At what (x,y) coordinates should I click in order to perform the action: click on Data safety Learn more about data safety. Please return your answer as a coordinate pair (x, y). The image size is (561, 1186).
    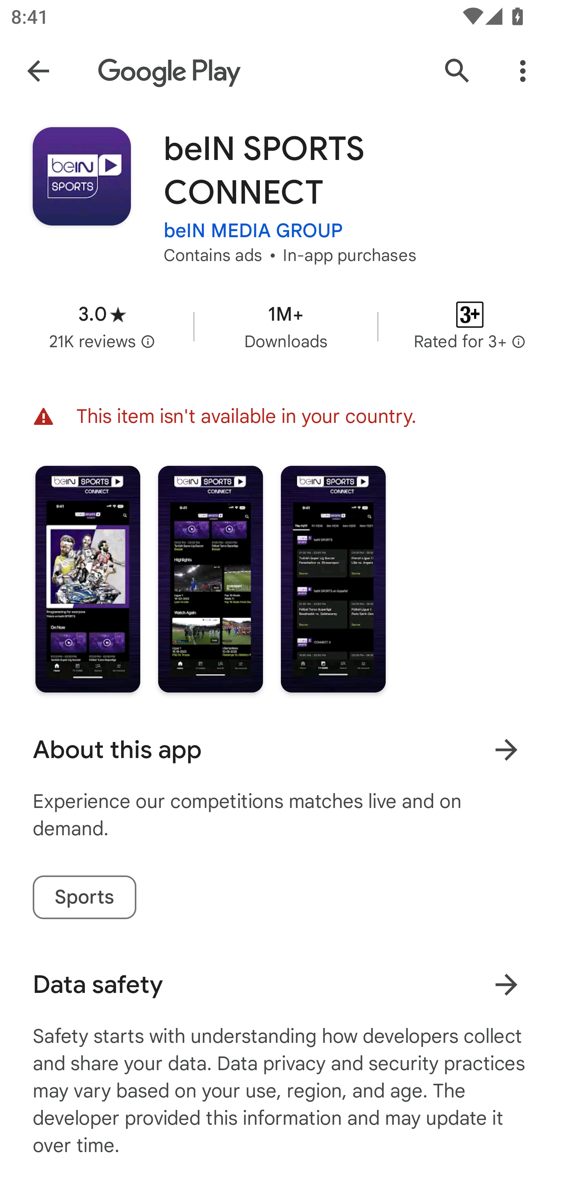
    Looking at the image, I should click on (280, 984).